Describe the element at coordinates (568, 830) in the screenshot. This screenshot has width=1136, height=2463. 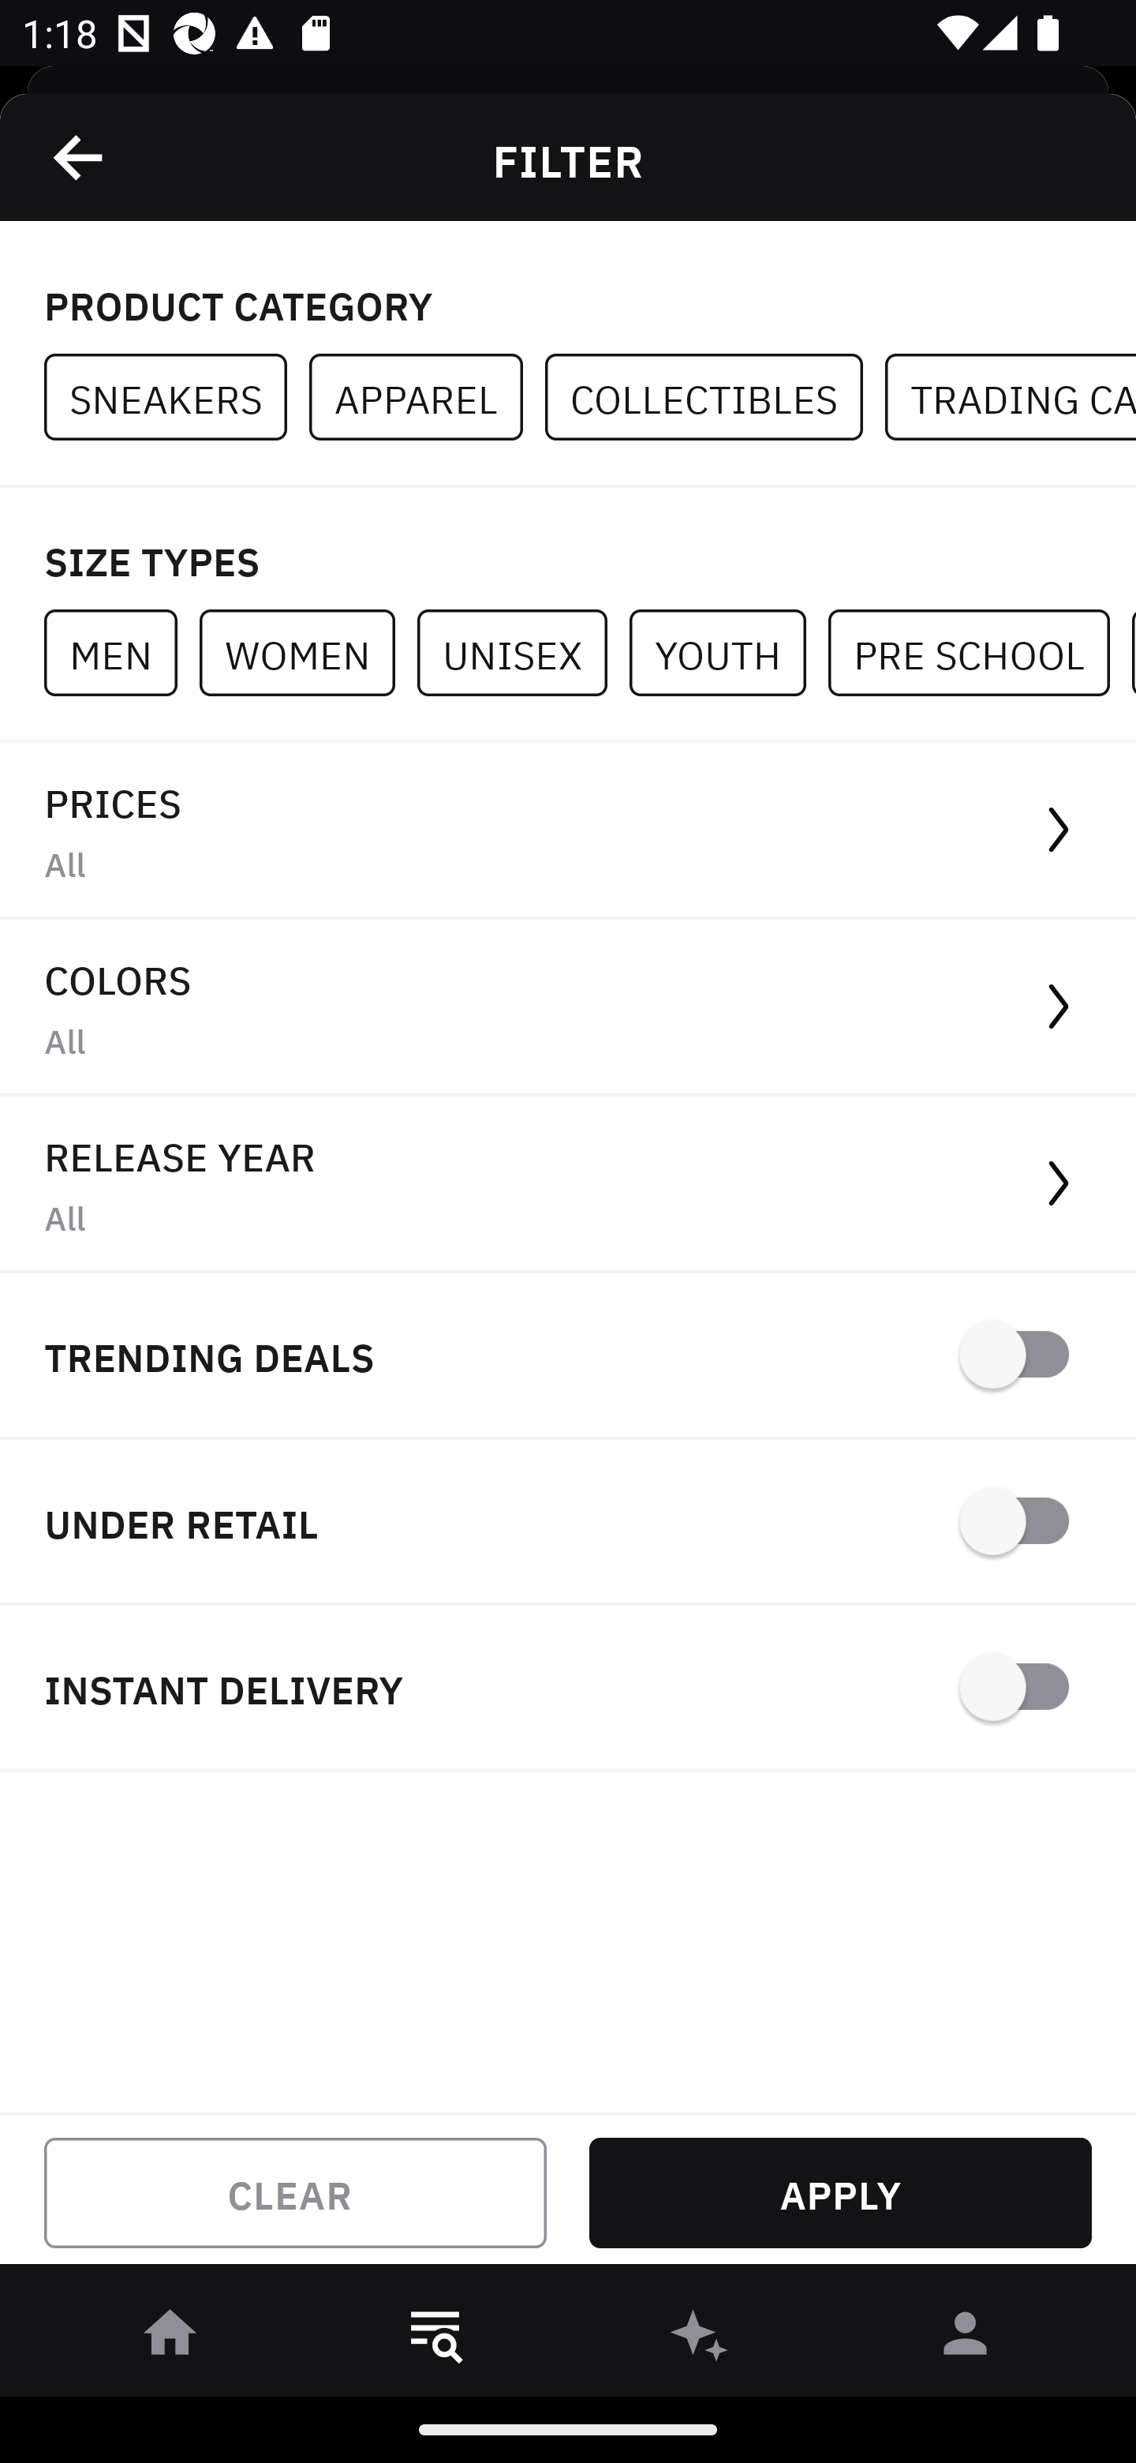
I see `PRICES All` at that location.